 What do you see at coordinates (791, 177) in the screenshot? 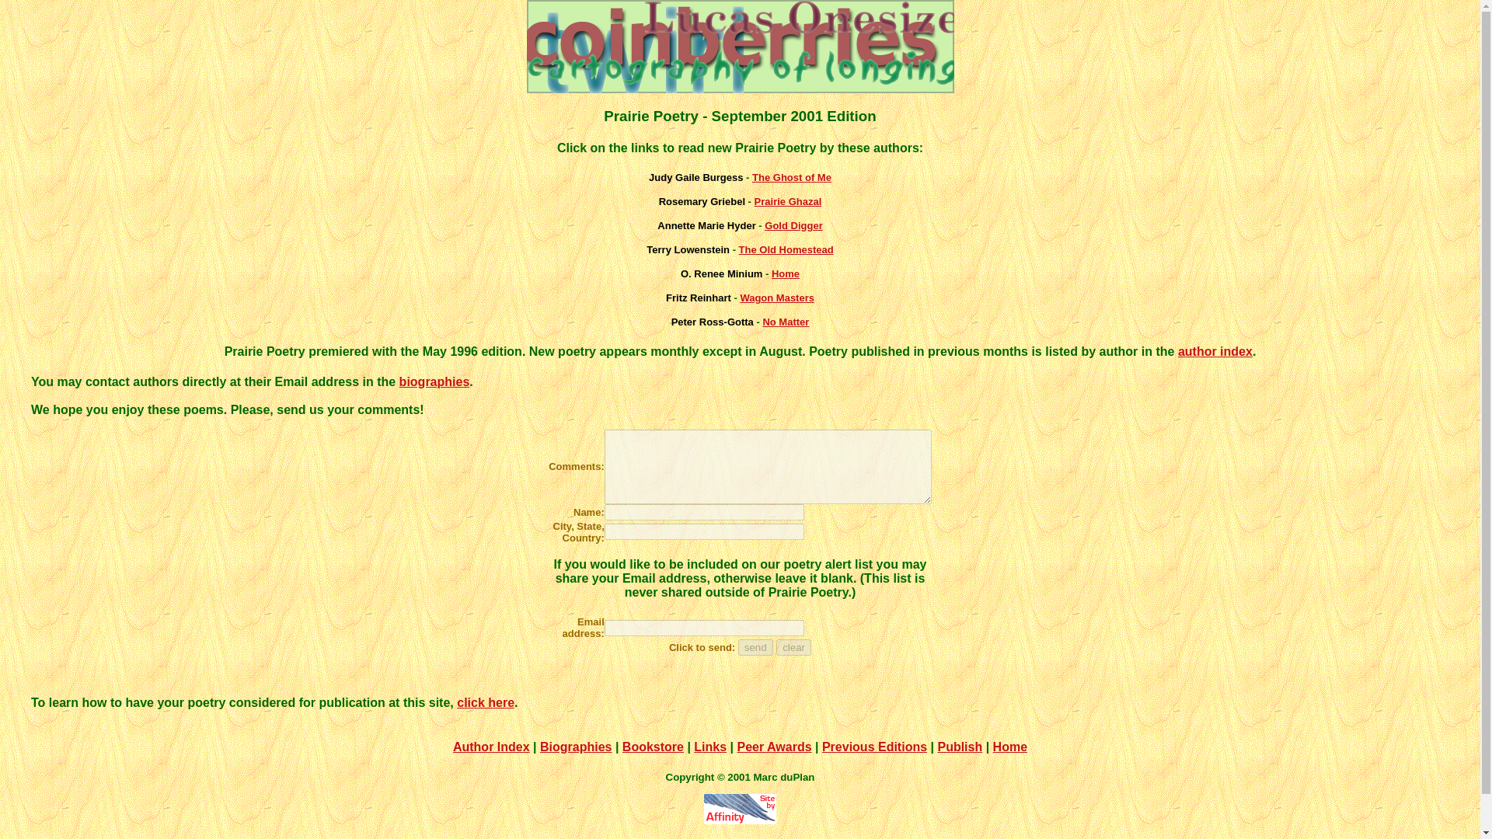
I see `The Ghost of Me` at bounding box center [791, 177].